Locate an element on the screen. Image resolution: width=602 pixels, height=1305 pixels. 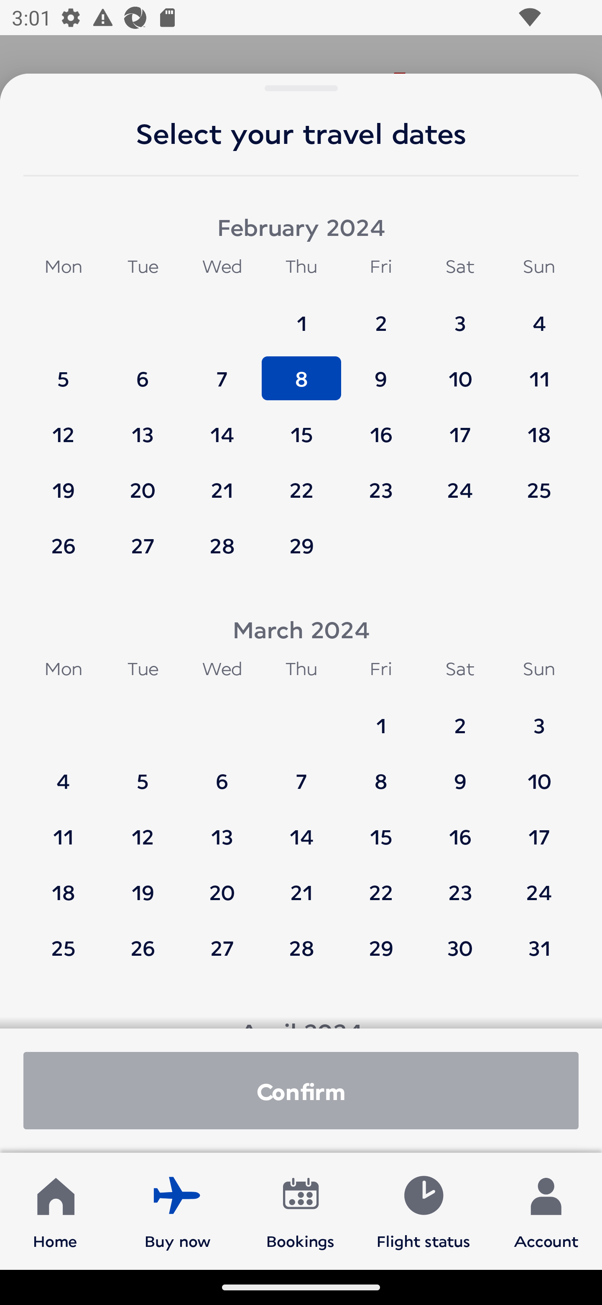
12 is located at coordinates (63, 427).